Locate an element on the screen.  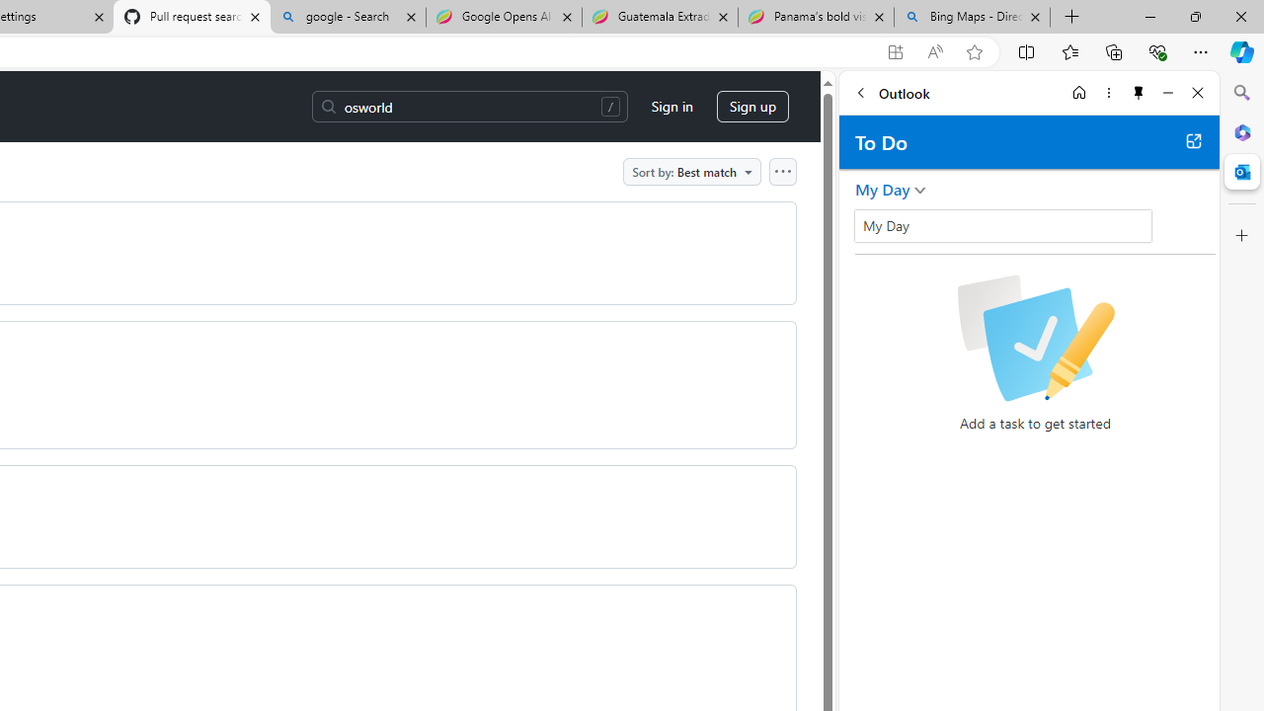
Sign in is located at coordinates (671, 107).